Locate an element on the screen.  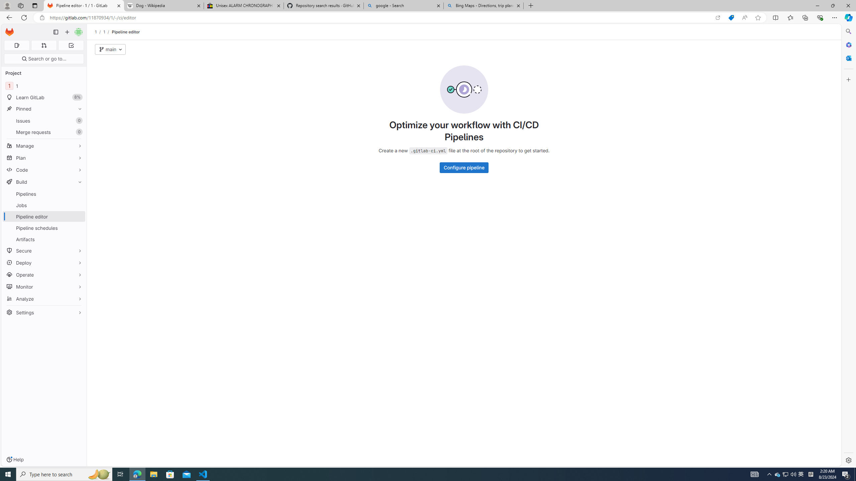
11 is located at coordinates (44, 86).